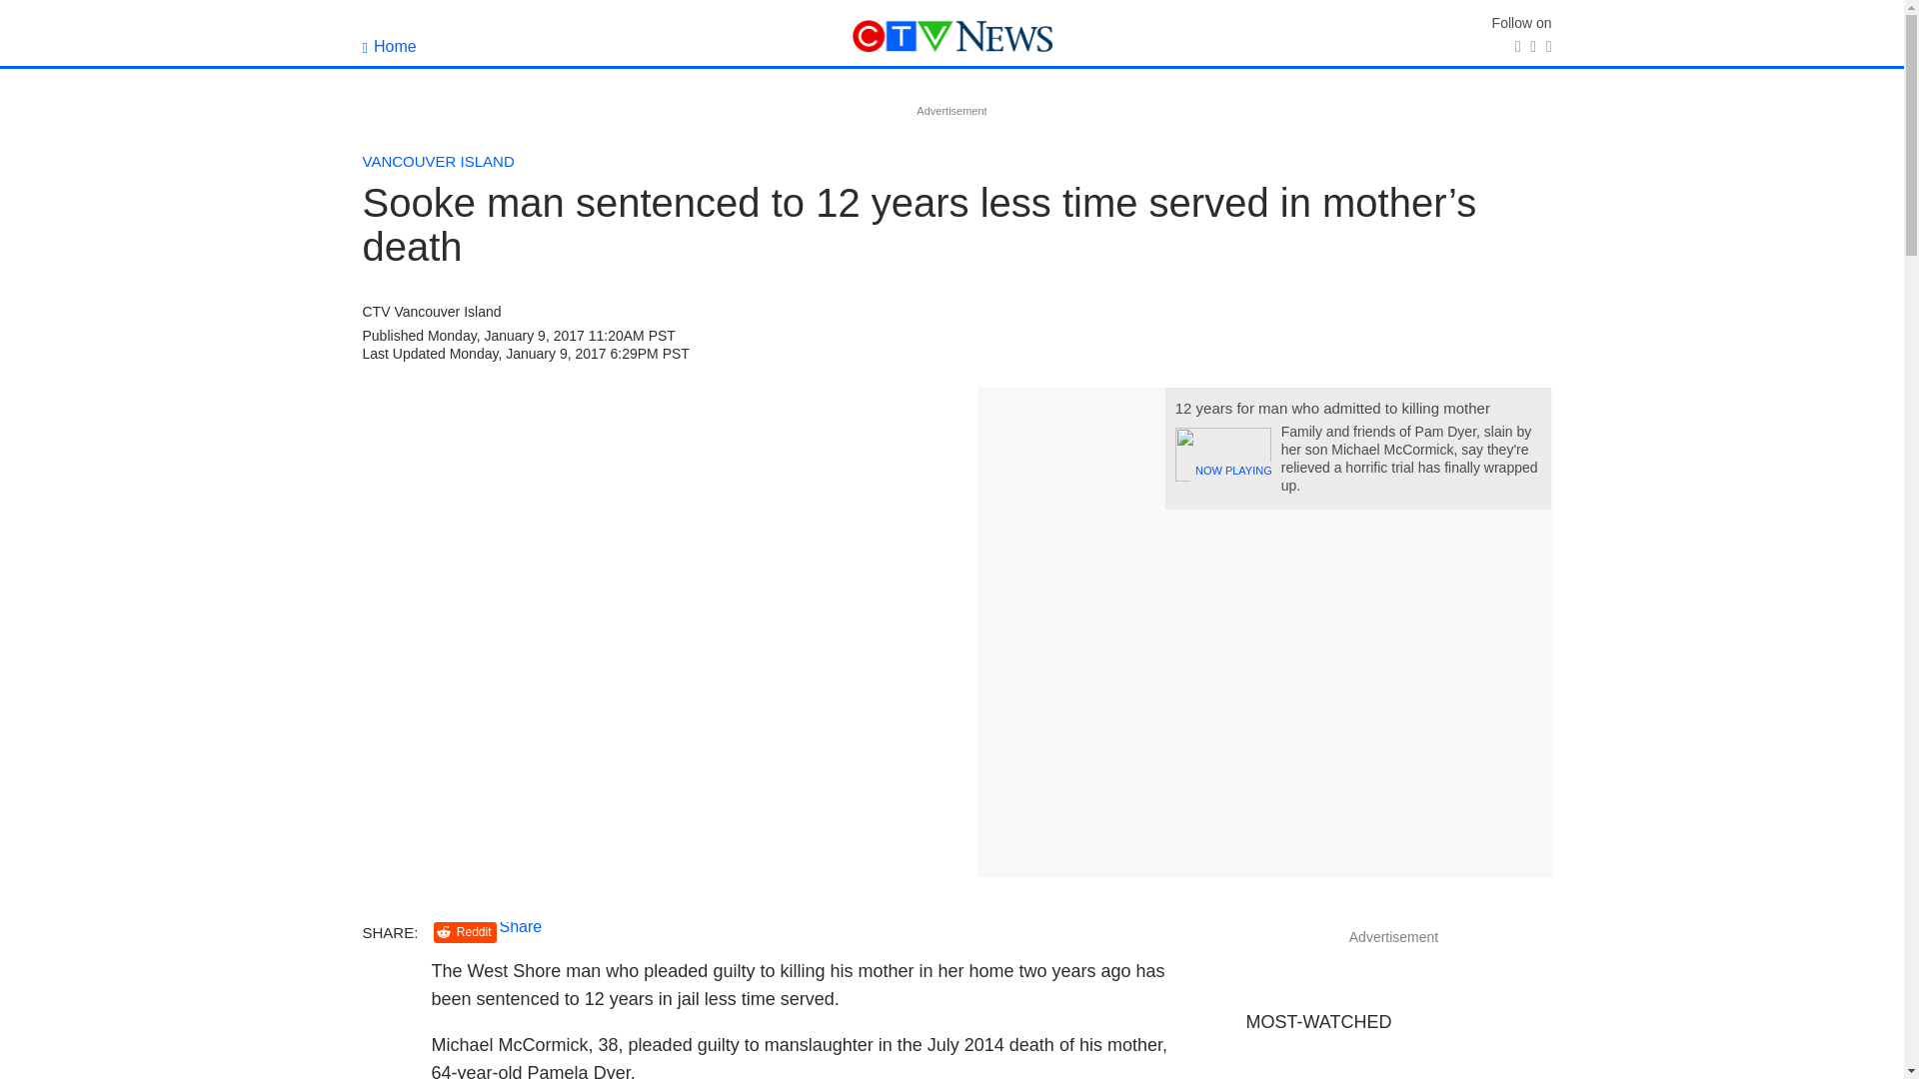 This screenshot has width=1919, height=1079. Describe the element at coordinates (521, 927) in the screenshot. I see `Share` at that location.